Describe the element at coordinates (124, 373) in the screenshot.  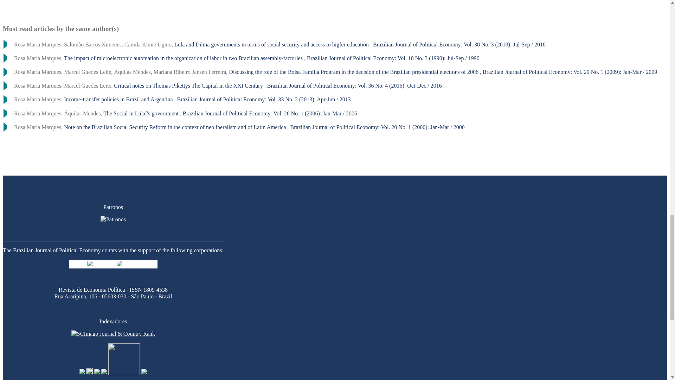
I see `SCIELO` at that location.